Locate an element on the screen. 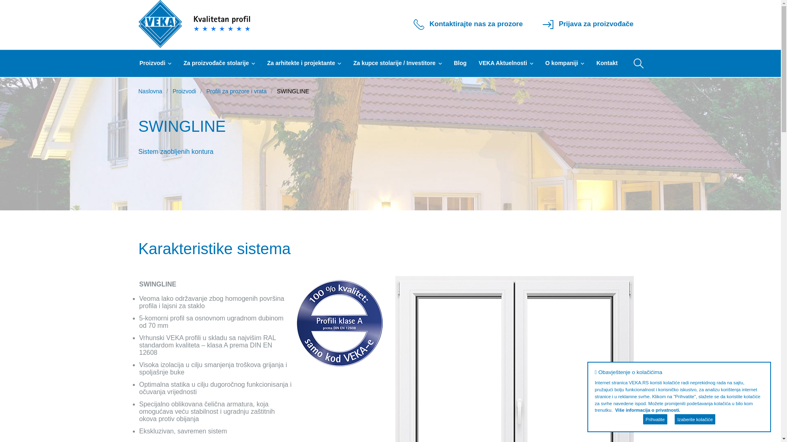 The width and height of the screenshot is (787, 442). SWINGLINE is located at coordinates (293, 91).